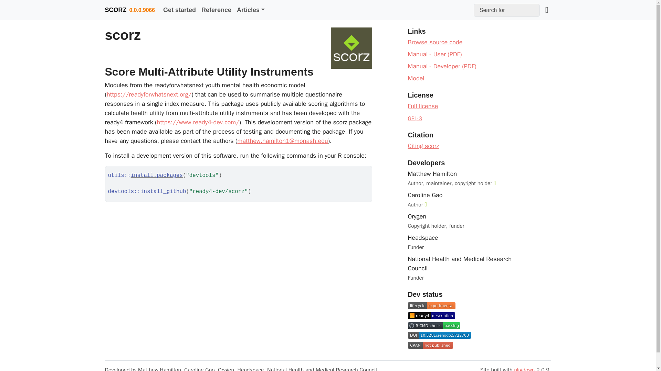 The image size is (661, 371). Describe the element at coordinates (216, 10) in the screenshot. I see `Reference` at that location.